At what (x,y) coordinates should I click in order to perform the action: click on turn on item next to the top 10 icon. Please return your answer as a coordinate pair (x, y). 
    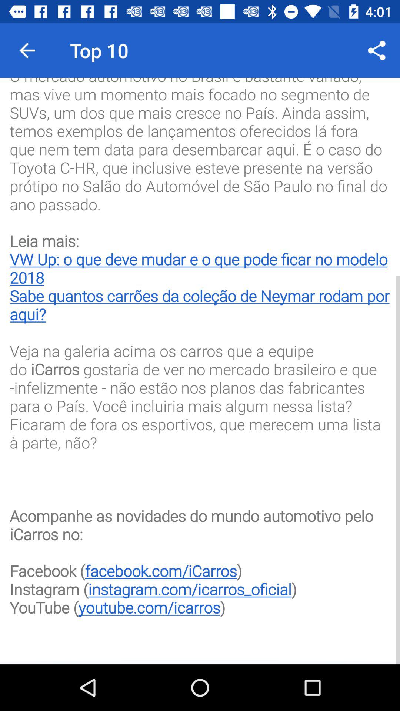
    Looking at the image, I should click on (376, 50).